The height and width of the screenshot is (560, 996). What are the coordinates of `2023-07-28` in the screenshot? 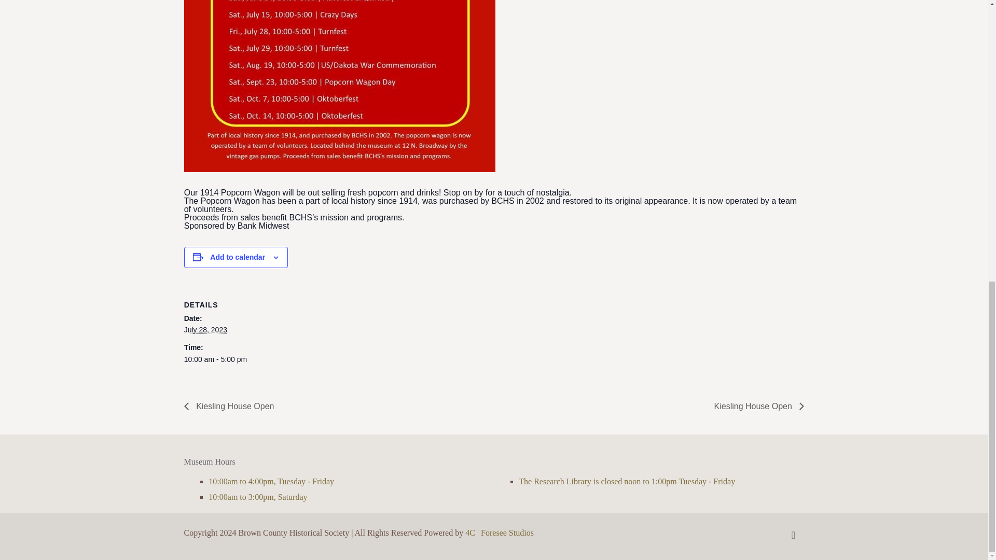 It's located at (205, 329).